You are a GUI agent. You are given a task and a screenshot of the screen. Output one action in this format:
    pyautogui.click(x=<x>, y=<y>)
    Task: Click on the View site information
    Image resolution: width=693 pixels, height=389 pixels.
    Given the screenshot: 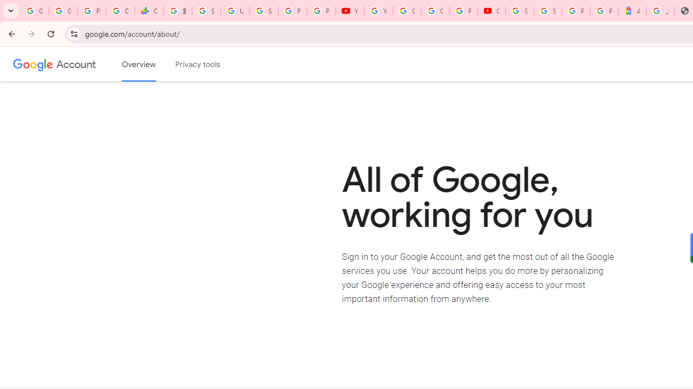 What is the action you would take?
    pyautogui.click(x=74, y=33)
    